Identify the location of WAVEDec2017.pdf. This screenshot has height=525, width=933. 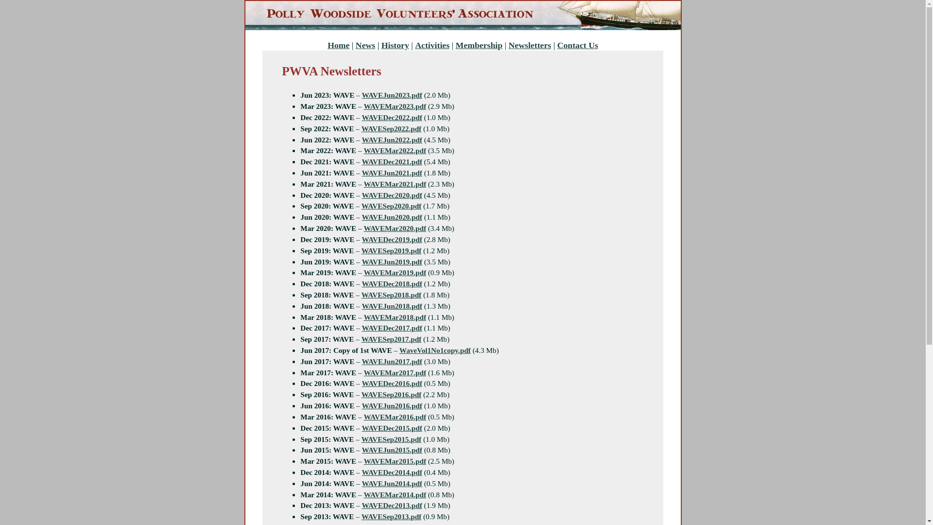
(392, 328).